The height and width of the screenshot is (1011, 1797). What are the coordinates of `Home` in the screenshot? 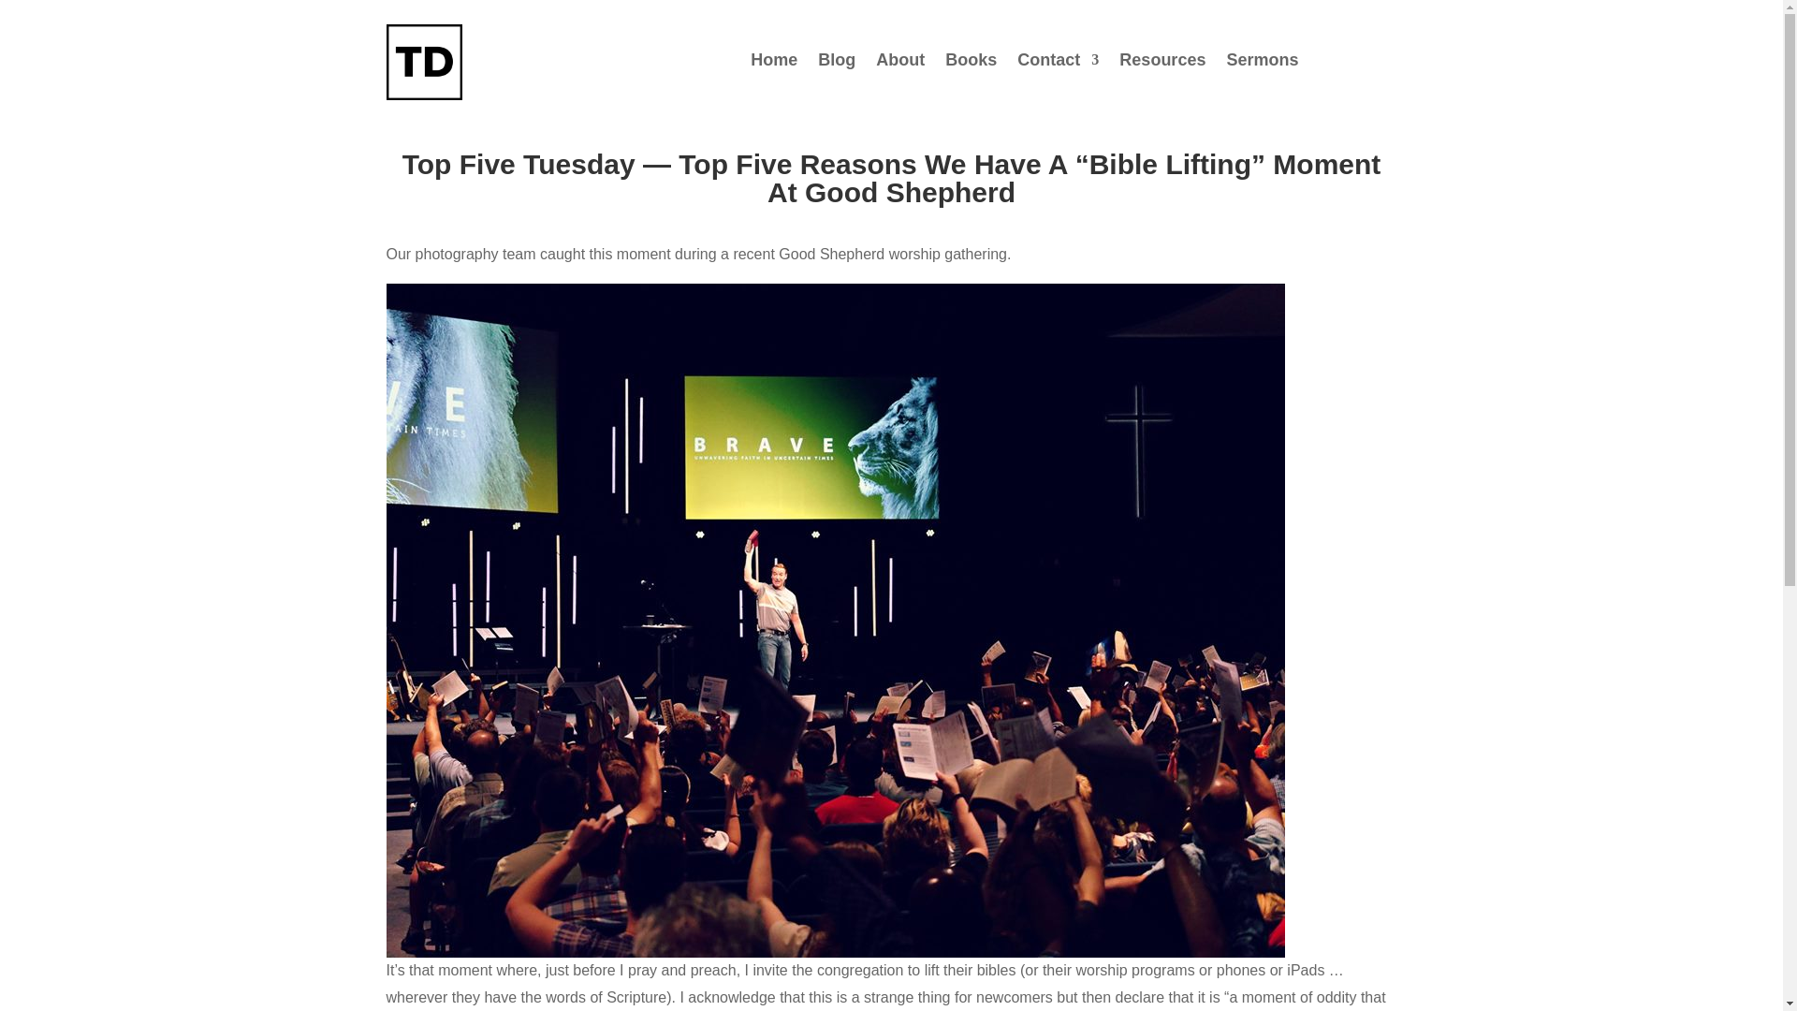 It's located at (774, 64).